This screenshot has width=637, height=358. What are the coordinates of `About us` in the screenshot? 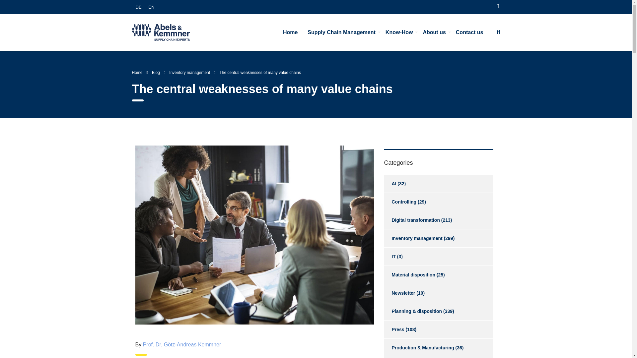 It's located at (434, 32).